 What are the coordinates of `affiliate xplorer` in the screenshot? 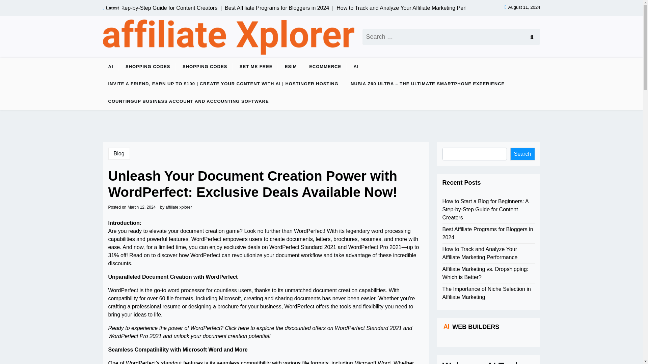 It's located at (179, 207).